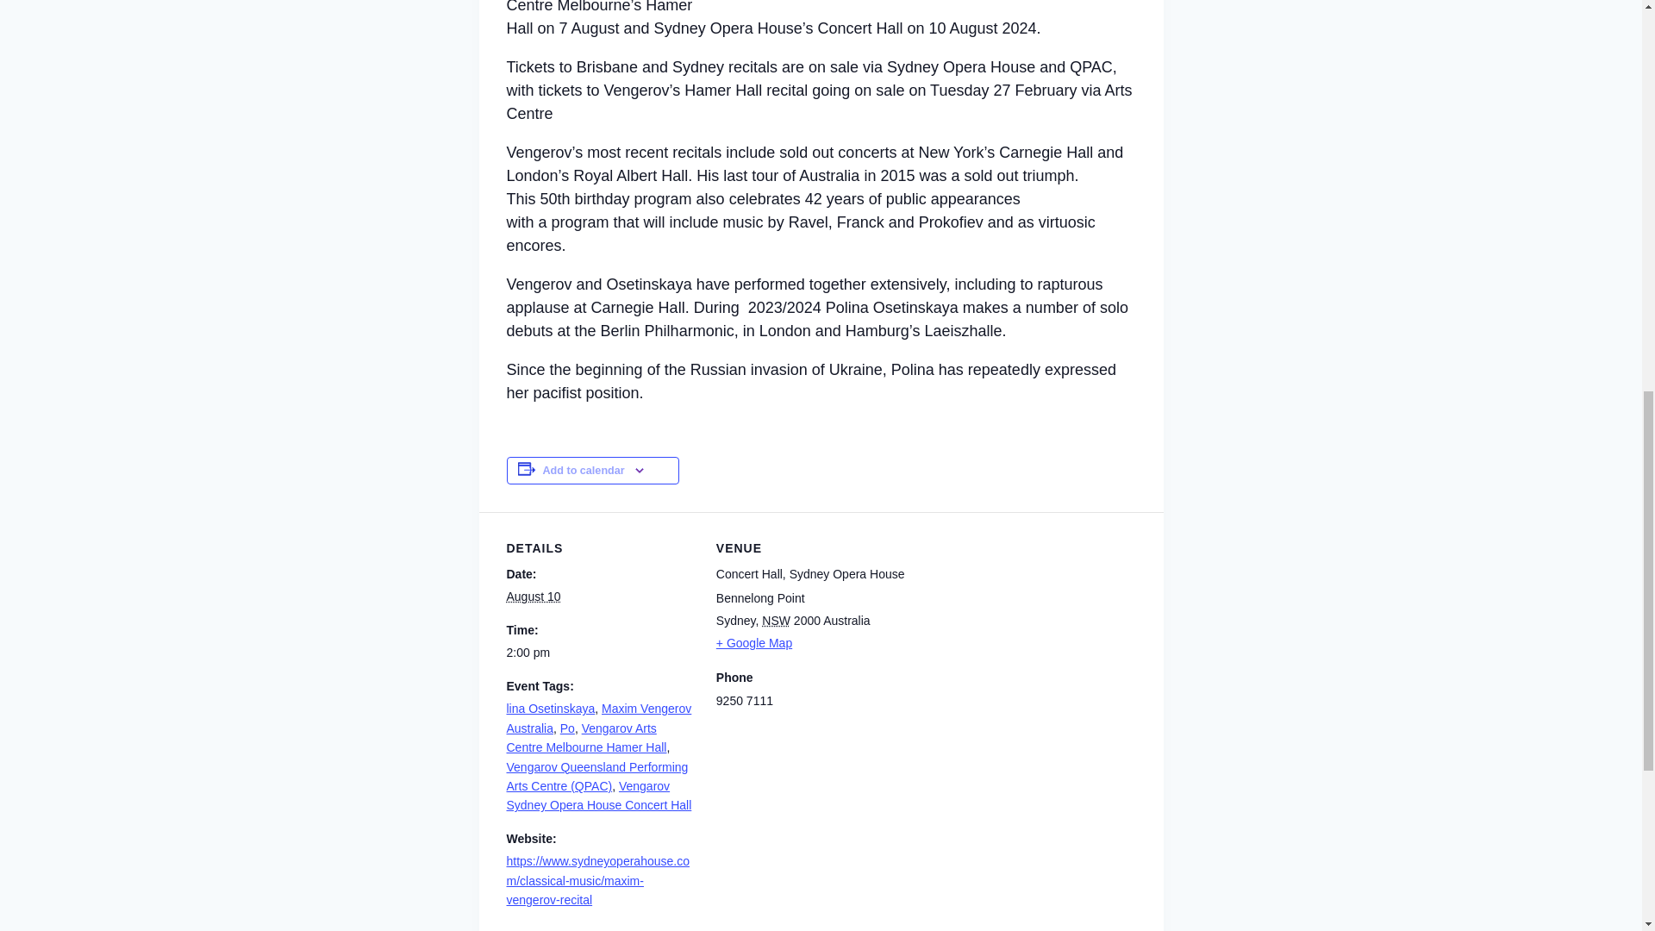  Describe the element at coordinates (584, 470) in the screenshot. I see `Add to calendar` at that location.